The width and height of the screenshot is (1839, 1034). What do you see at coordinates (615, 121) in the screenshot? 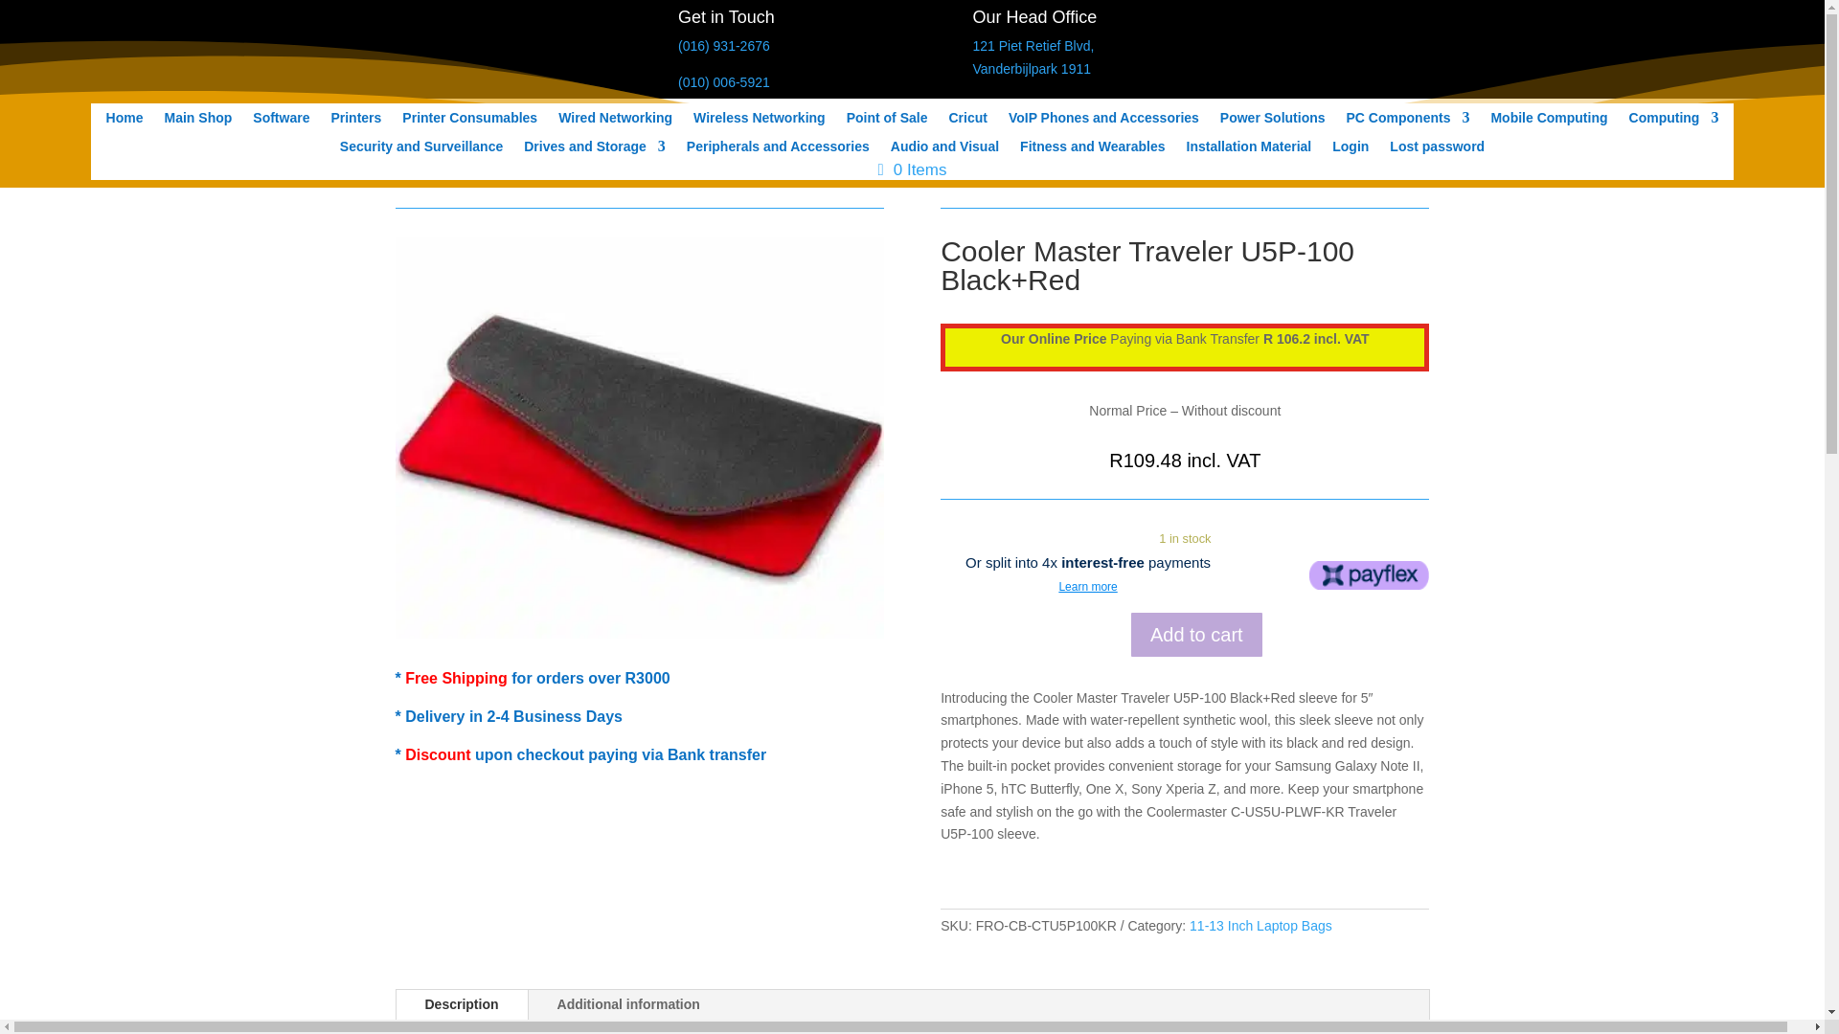
I see `Wired Networking` at bounding box center [615, 121].